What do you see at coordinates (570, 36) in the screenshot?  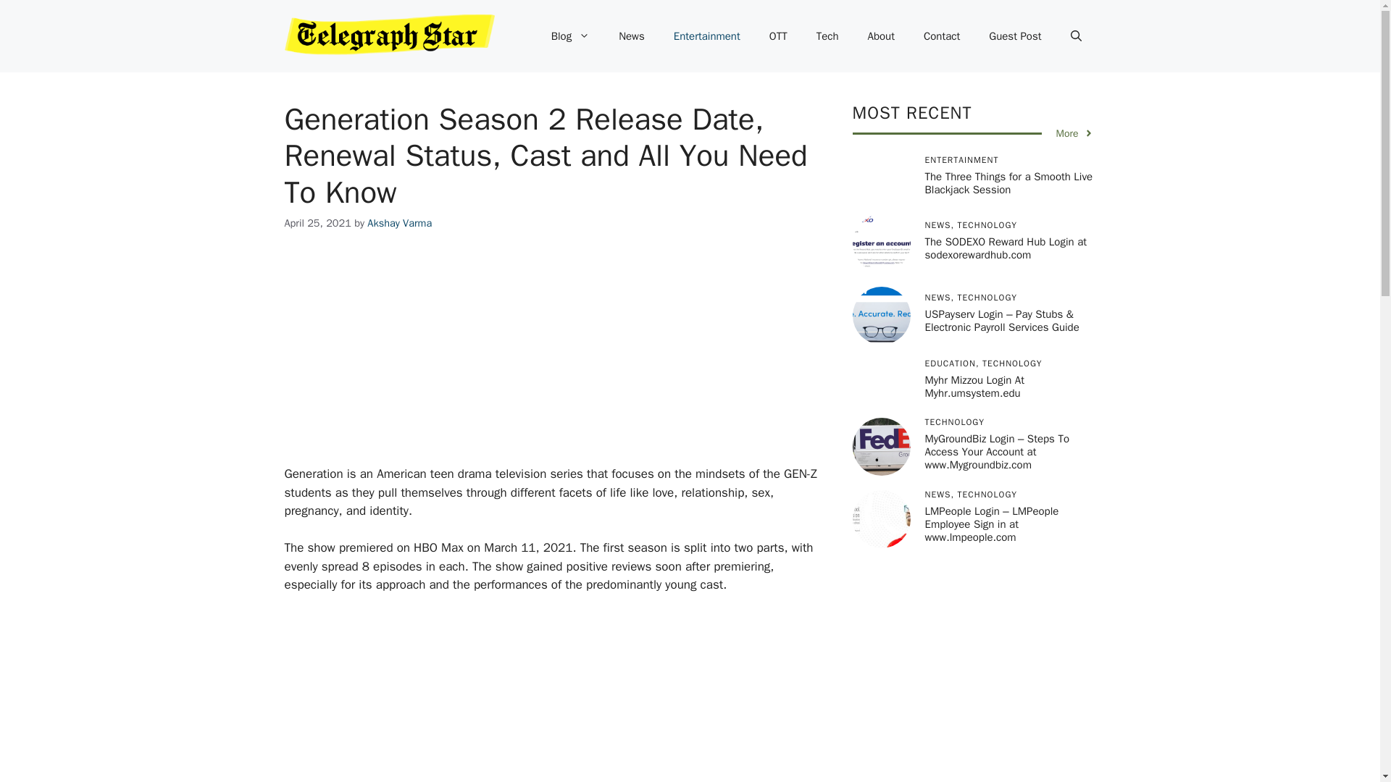 I see `Blog` at bounding box center [570, 36].